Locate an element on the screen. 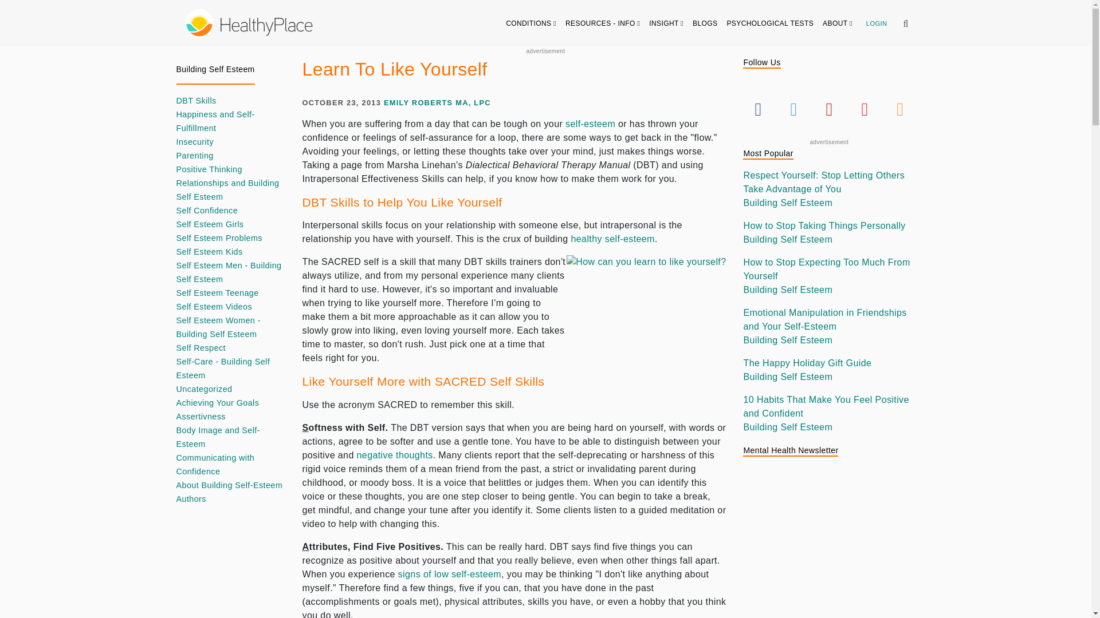 The width and height of the screenshot is (1100, 618). INSIGHT is located at coordinates (666, 23).